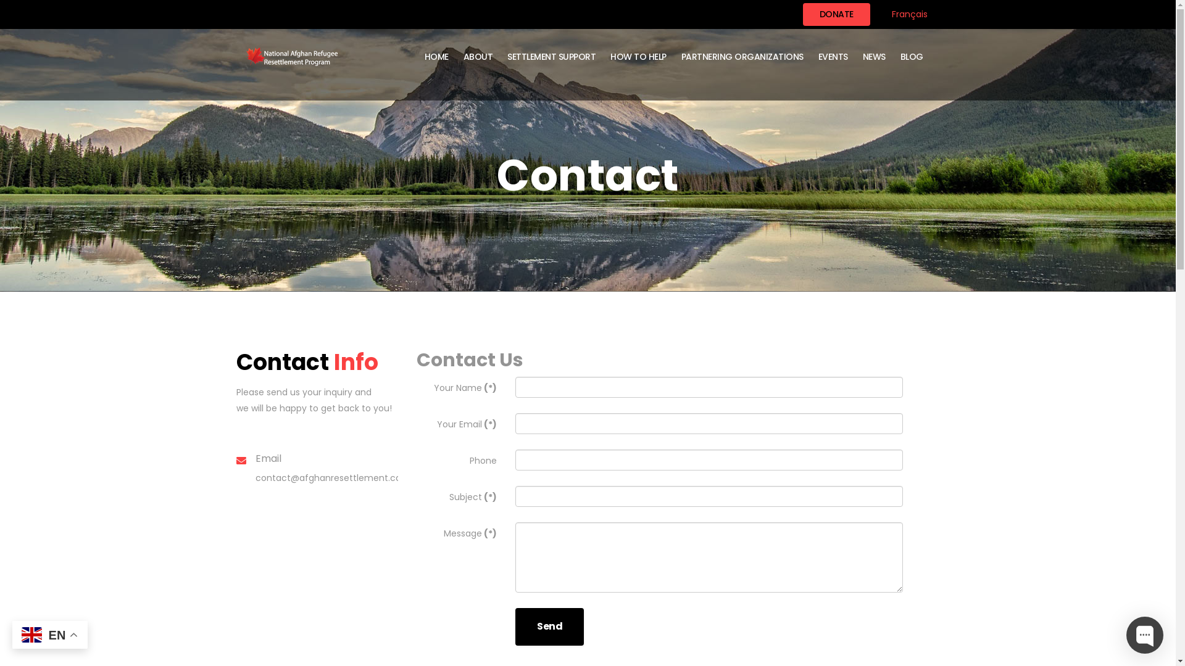 Image resolution: width=1185 pixels, height=666 pixels. I want to click on BLOG, so click(911, 57).